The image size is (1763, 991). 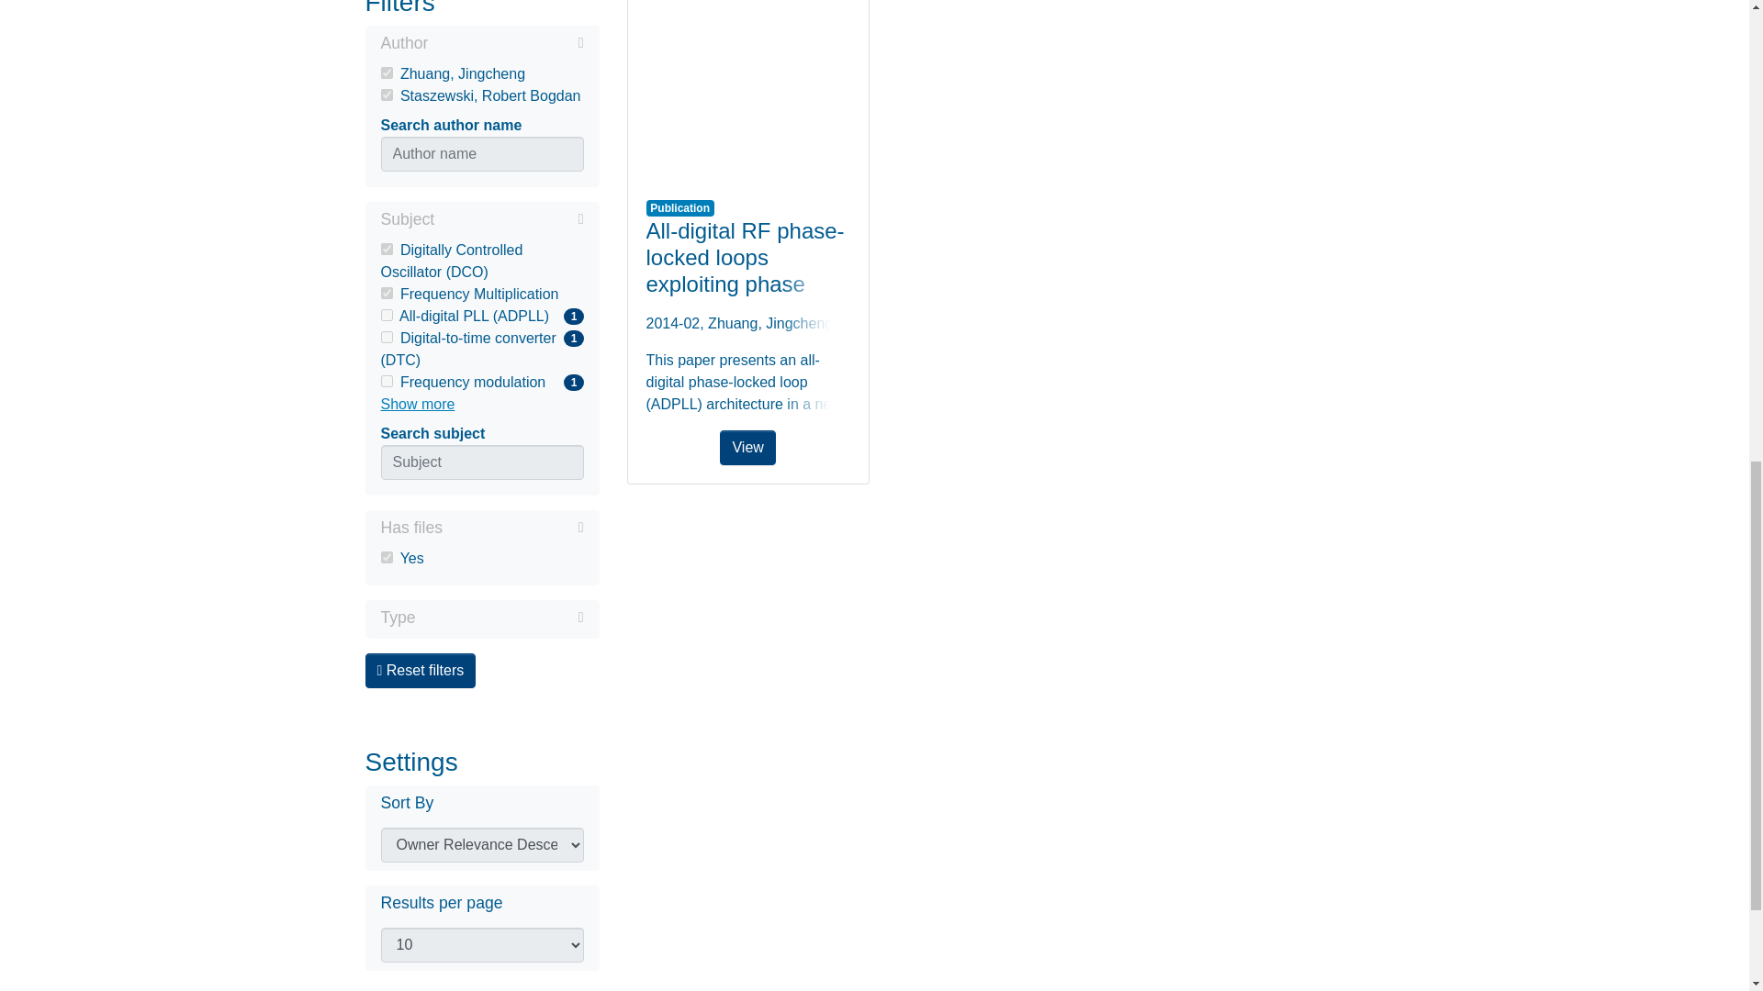 What do you see at coordinates (386, 314) in the screenshot?
I see `on` at bounding box center [386, 314].